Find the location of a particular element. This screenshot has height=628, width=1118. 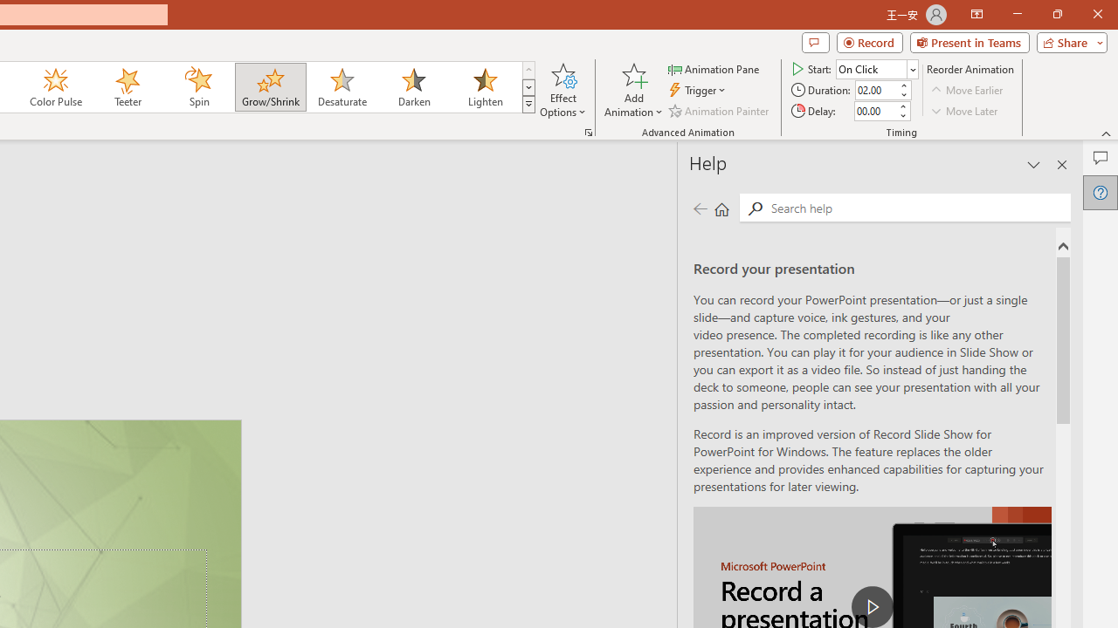

Desaturate is located at coordinates (342, 87).